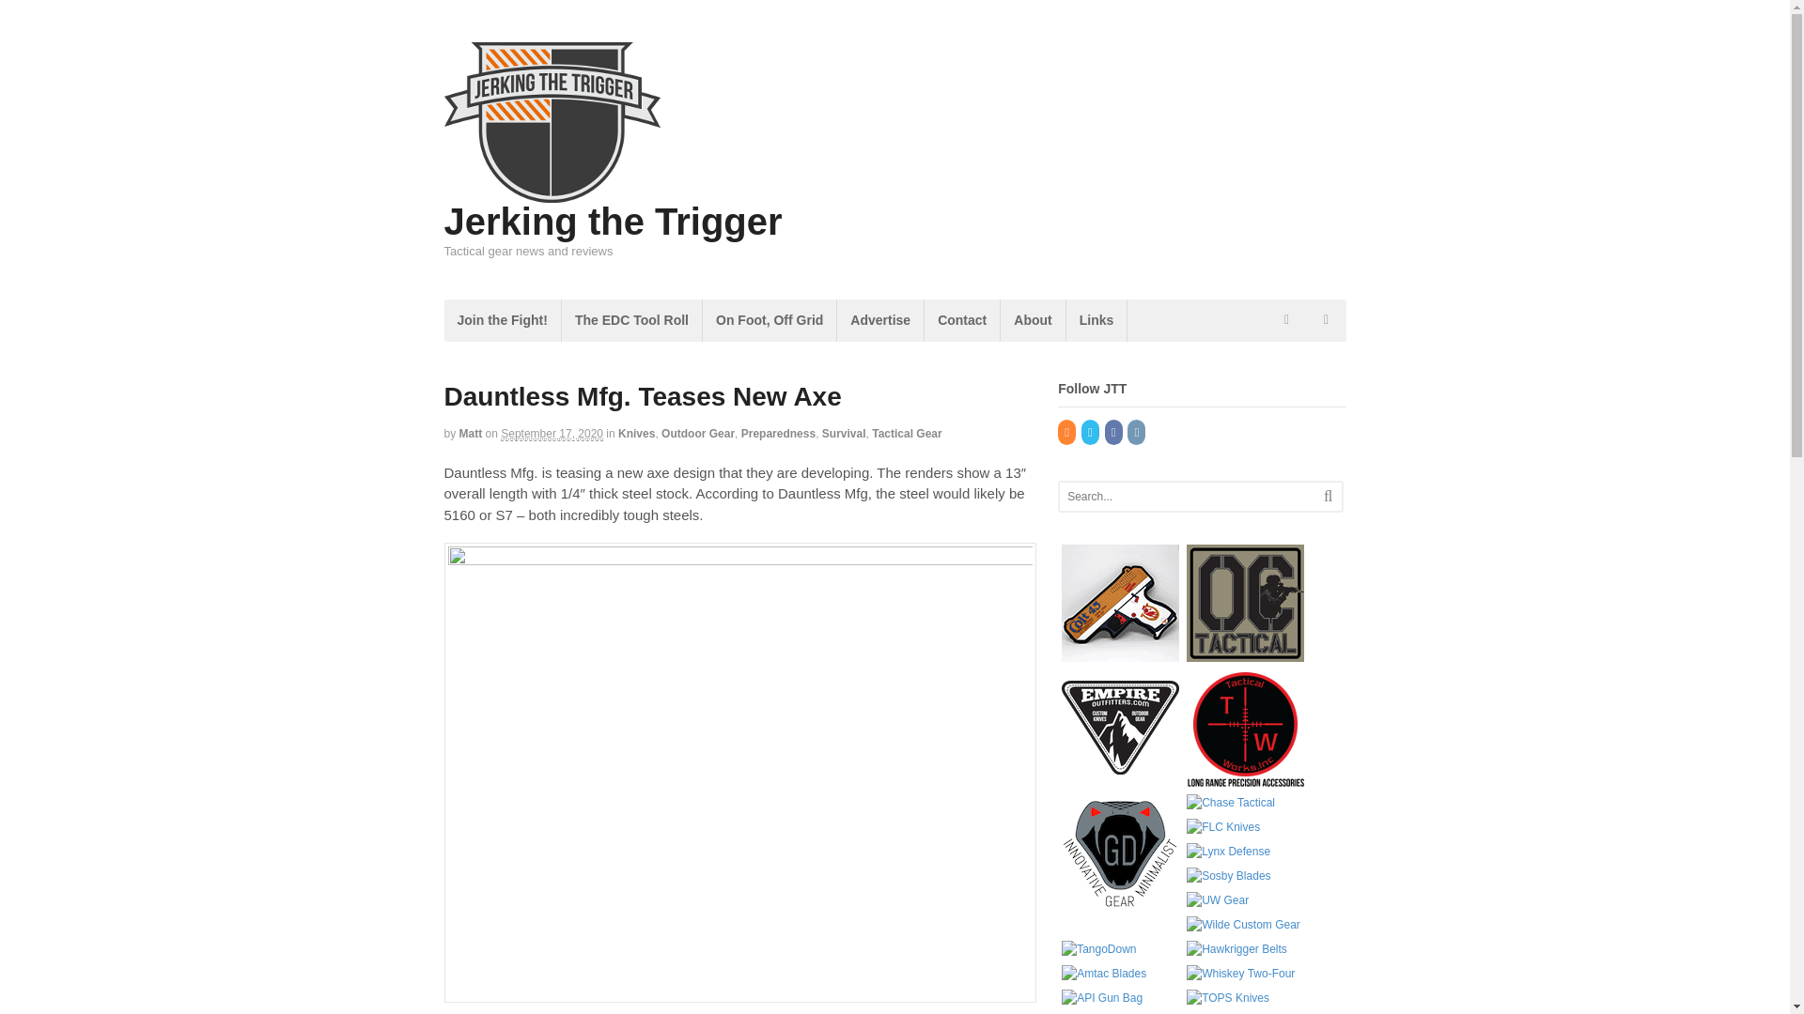 Image resolution: width=1804 pixels, height=1014 pixels. What do you see at coordinates (631, 319) in the screenshot?
I see `The EDC Tool Roll` at bounding box center [631, 319].